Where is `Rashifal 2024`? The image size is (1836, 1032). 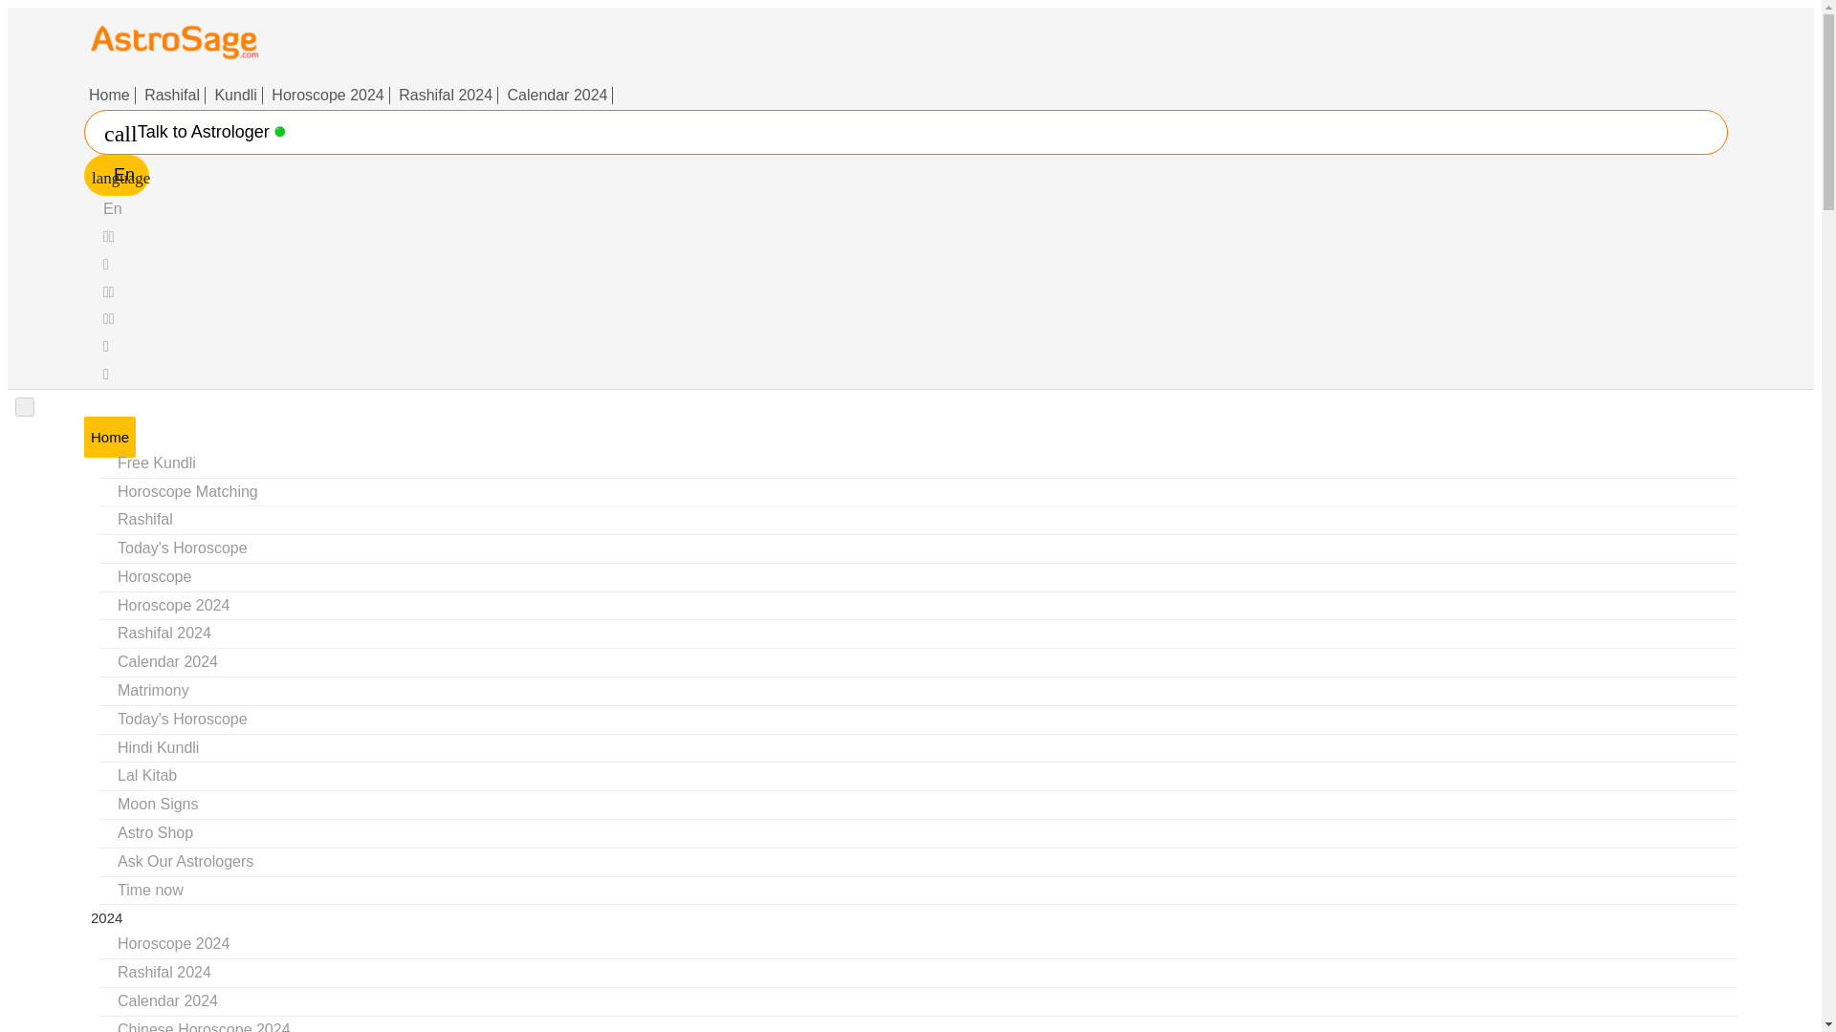 Rashifal 2024 is located at coordinates (164, 633).